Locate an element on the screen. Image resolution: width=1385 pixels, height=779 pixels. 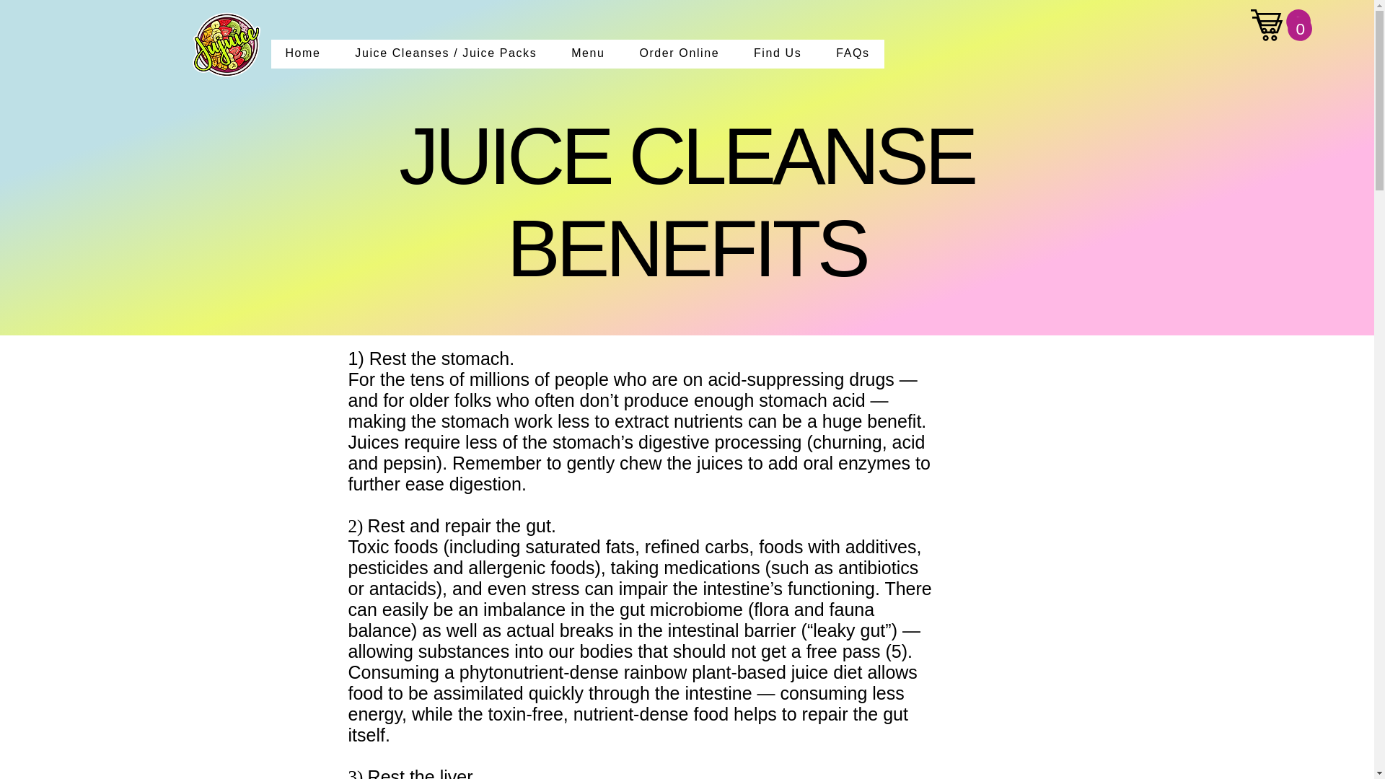
0 is located at coordinates (1280, 22).